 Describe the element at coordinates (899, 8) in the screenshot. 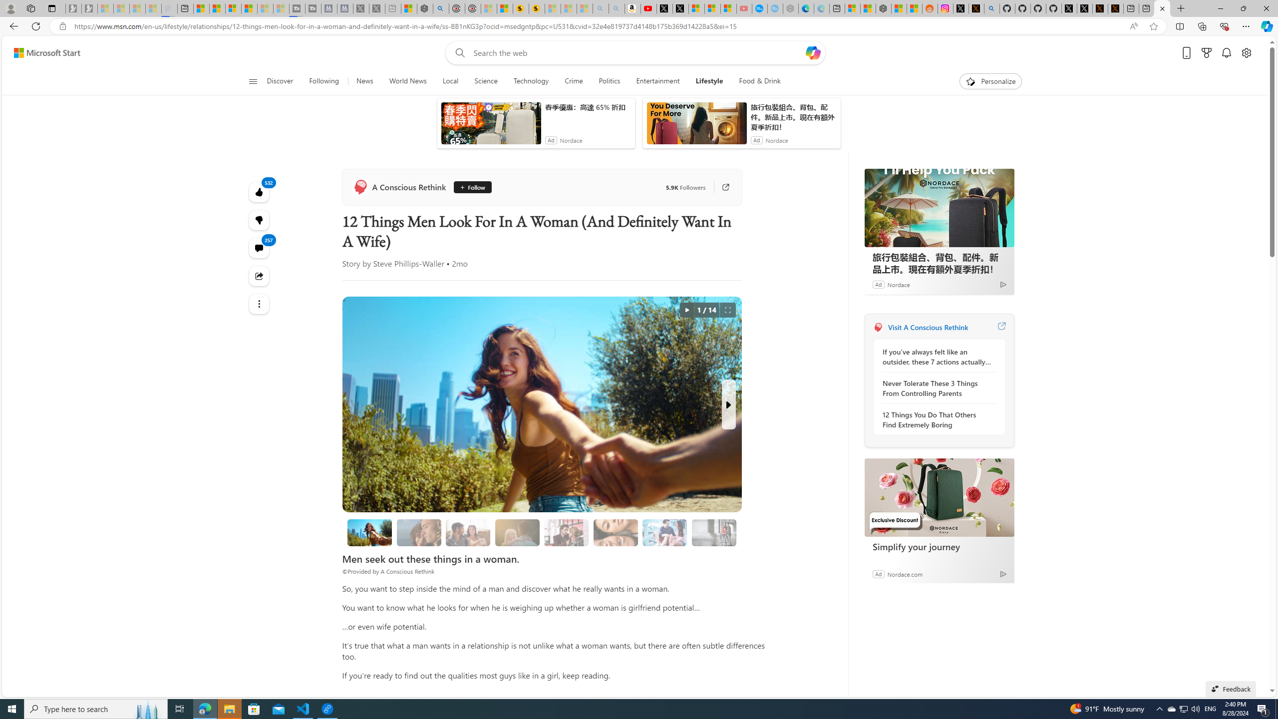

I see `Shanghai, China Weather trends | Microsoft Weather` at that location.